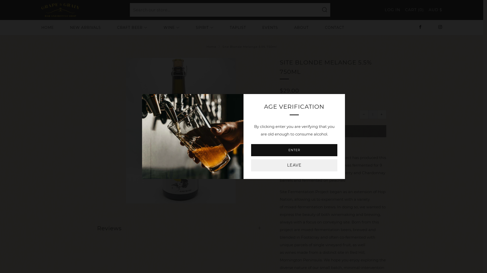  I want to click on Search, so click(324, 10).